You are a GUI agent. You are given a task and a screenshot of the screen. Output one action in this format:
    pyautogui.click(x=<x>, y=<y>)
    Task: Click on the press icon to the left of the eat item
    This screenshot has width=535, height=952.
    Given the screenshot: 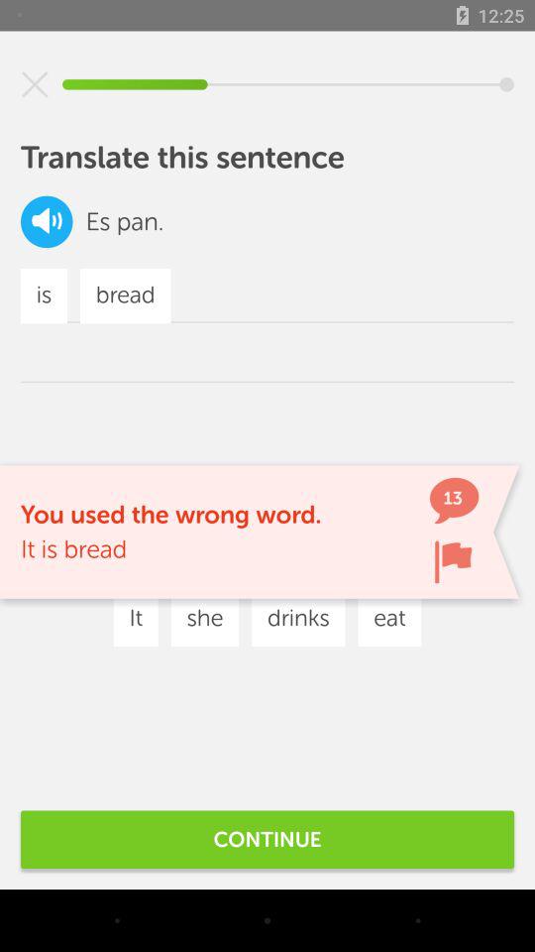 What is the action you would take?
    pyautogui.click(x=298, y=619)
    